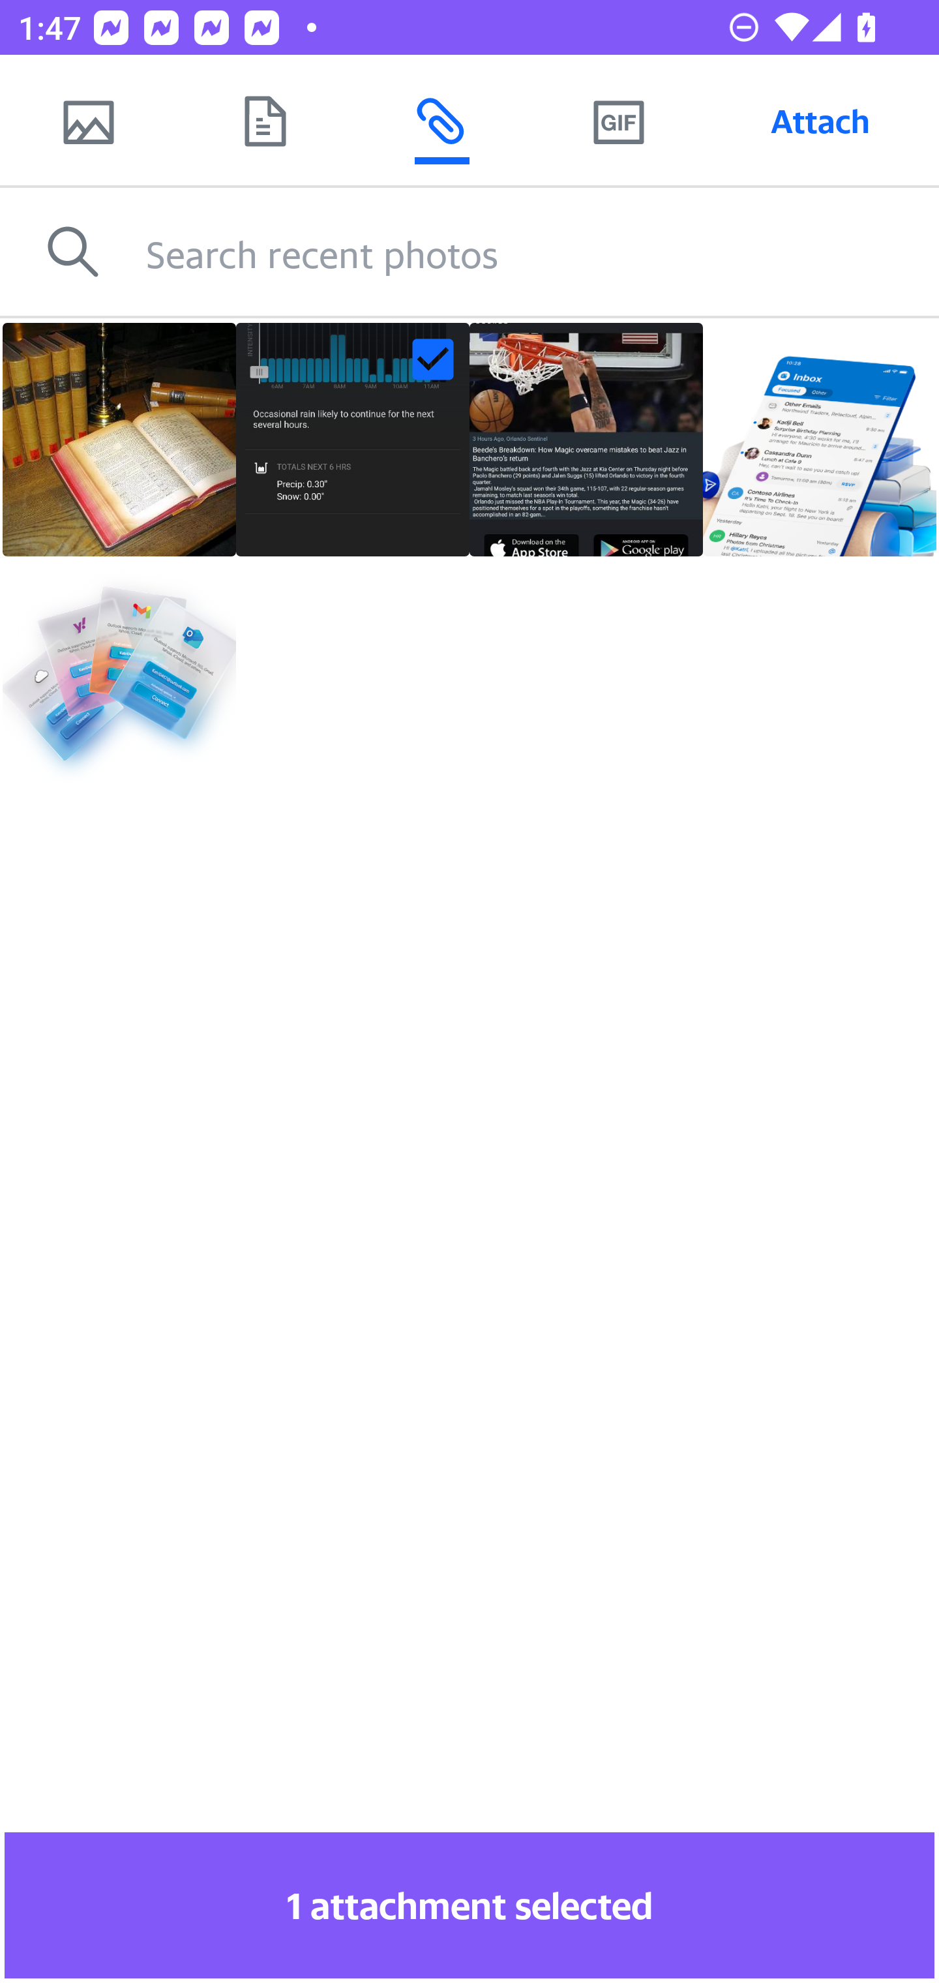 The width and height of the screenshot is (939, 1983). What do you see at coordinates (265, 121) in the screenshot?
I see `Device files` at bounding box center [265, 121].